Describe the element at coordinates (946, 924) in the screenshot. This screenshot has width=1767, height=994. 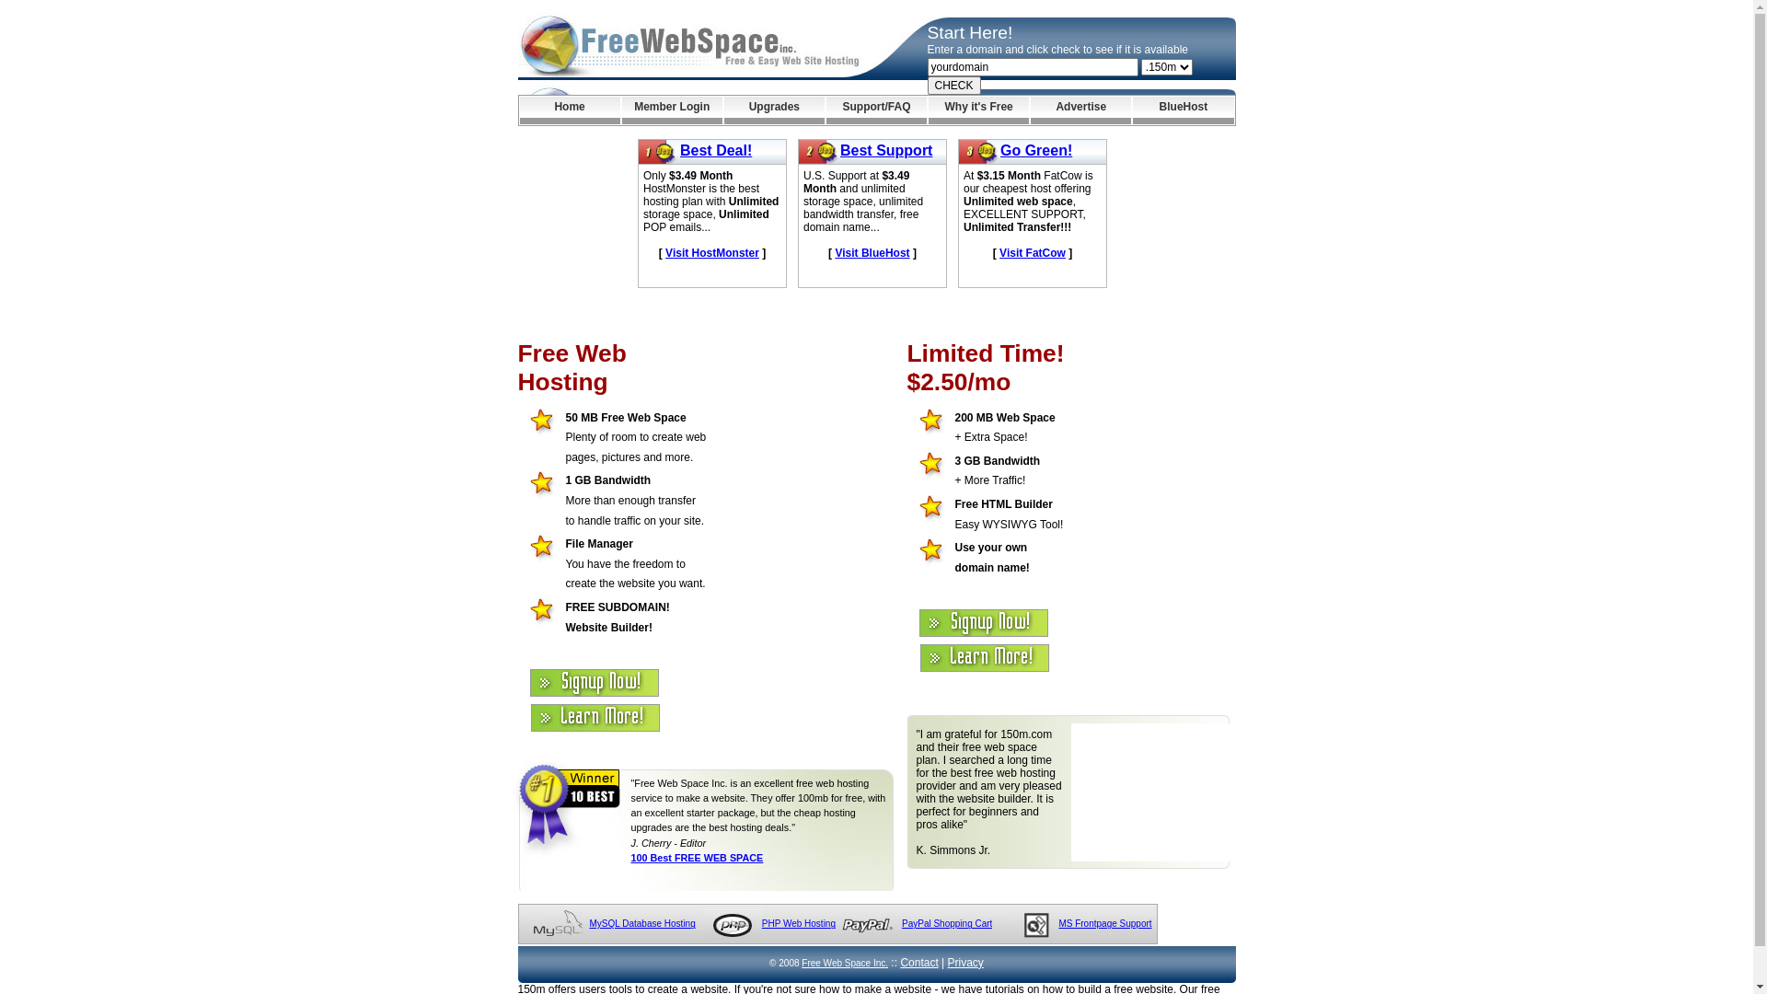
I see `PayPal Shopping Cart` at that location.